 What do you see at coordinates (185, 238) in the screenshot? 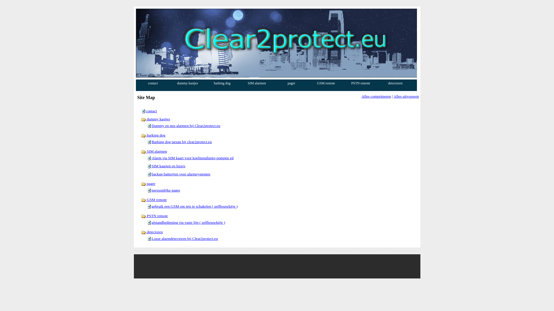
I see `Losse alarmdetectoren bij Clear2protect.eu` at bounding box center [185, 238].